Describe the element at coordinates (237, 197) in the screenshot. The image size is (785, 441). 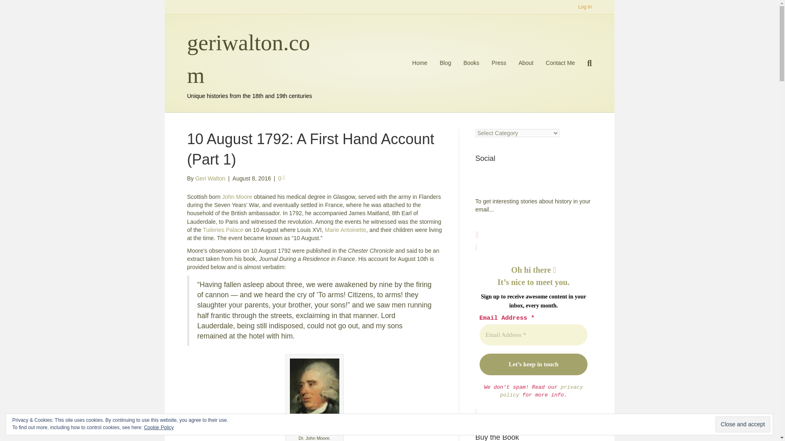
I see `John Moore` at that location.